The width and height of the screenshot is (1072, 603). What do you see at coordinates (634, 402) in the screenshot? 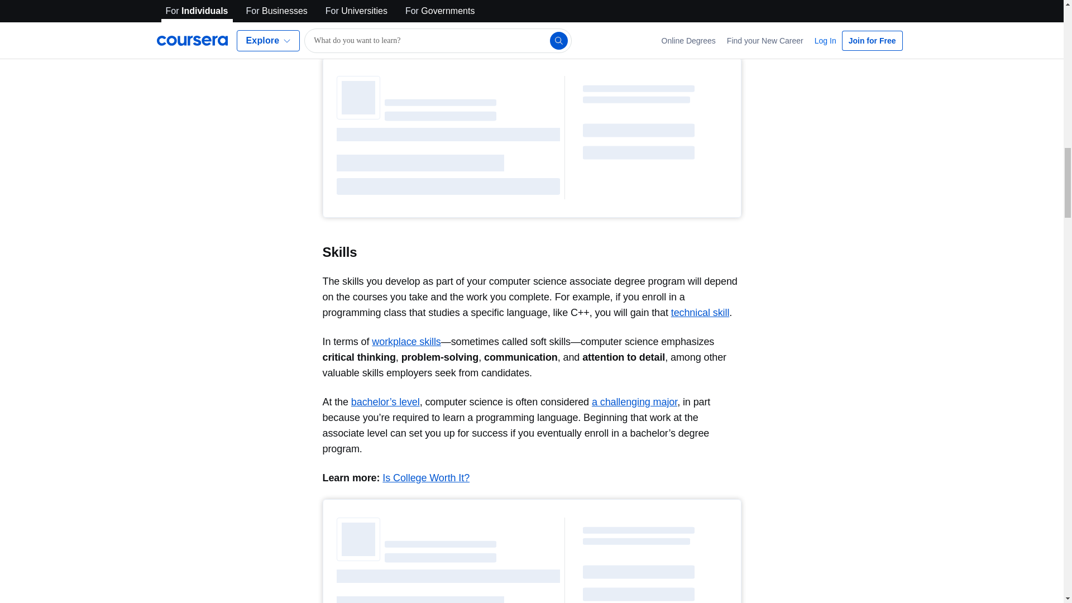
I see `a challenging major` at bounding box center [634, 402].